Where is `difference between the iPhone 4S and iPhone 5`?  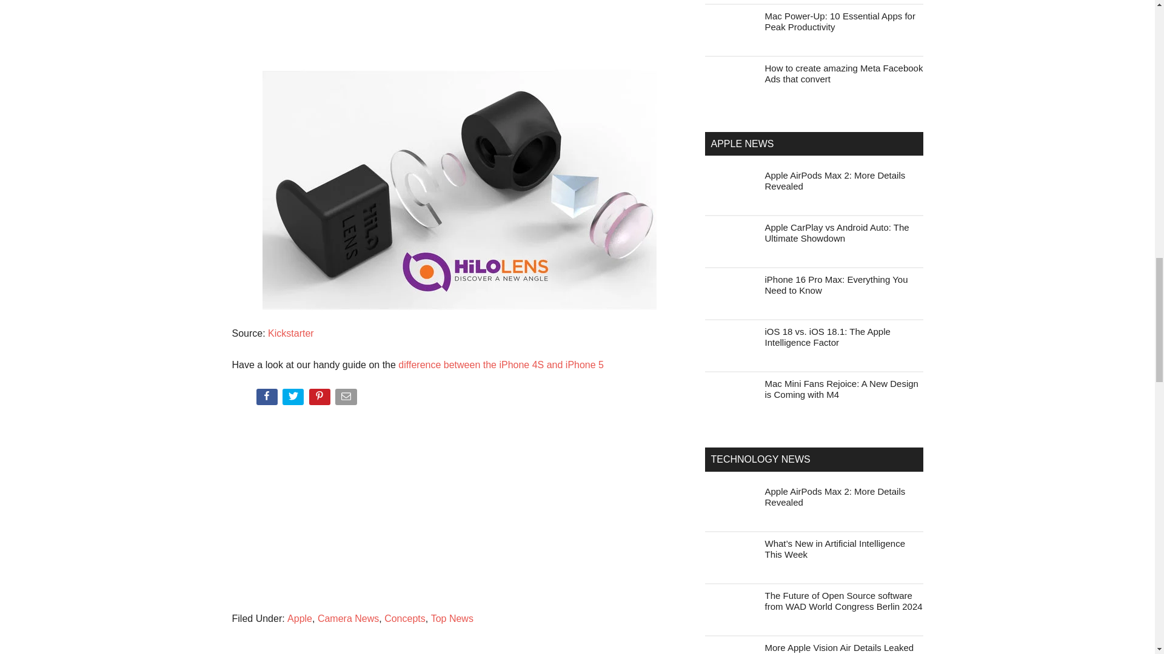
difference between the iPhone 4S and iPhone 5 is located at coordinates (501, 365).